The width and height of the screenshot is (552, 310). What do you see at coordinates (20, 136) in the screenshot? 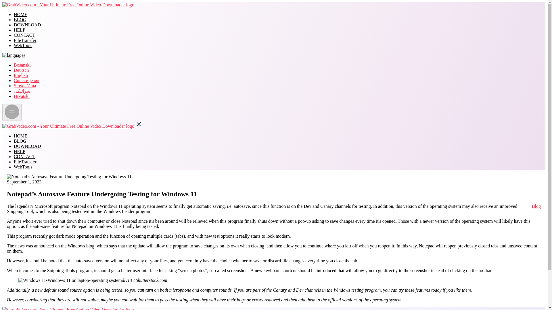
I see `HOME` at bounding box center [20, 136].